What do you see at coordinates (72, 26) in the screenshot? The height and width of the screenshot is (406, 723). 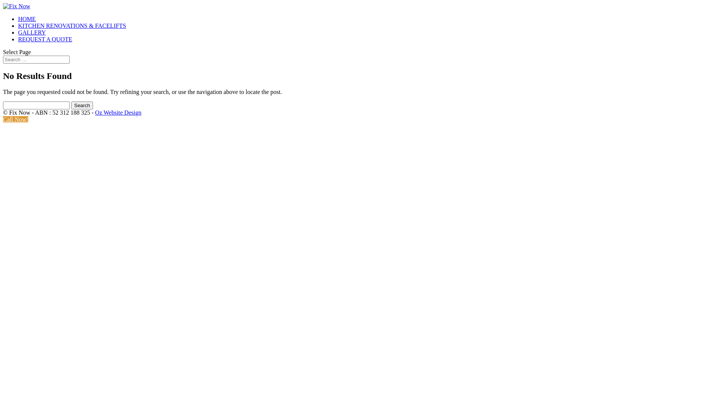 I see `KITCHEN RENOVATIONS & FACELIFTS` at bounding box center [72, 26].